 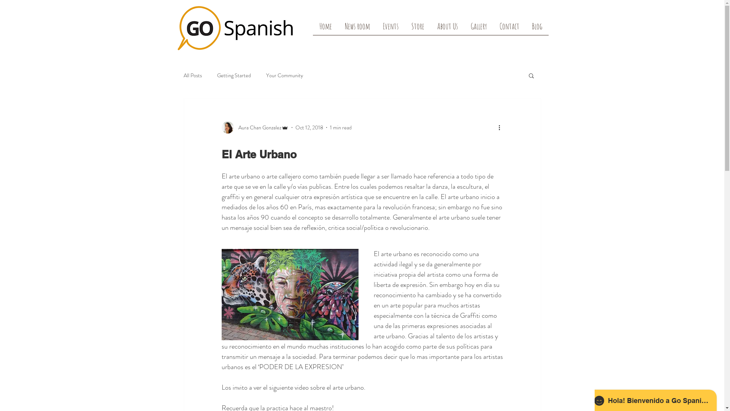 What do you see at coordinates (391, 29) in the screenshot?
I see `Events` at bounding box center [391, 29].